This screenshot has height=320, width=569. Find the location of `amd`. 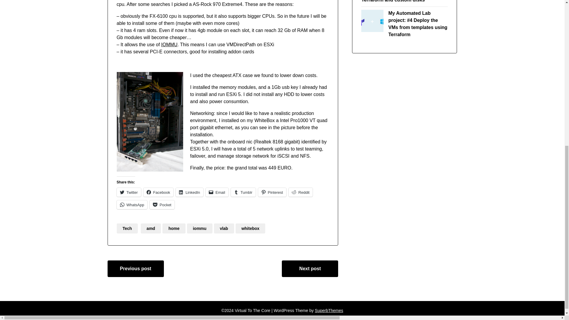

amd is located at coordinates (151, 228).